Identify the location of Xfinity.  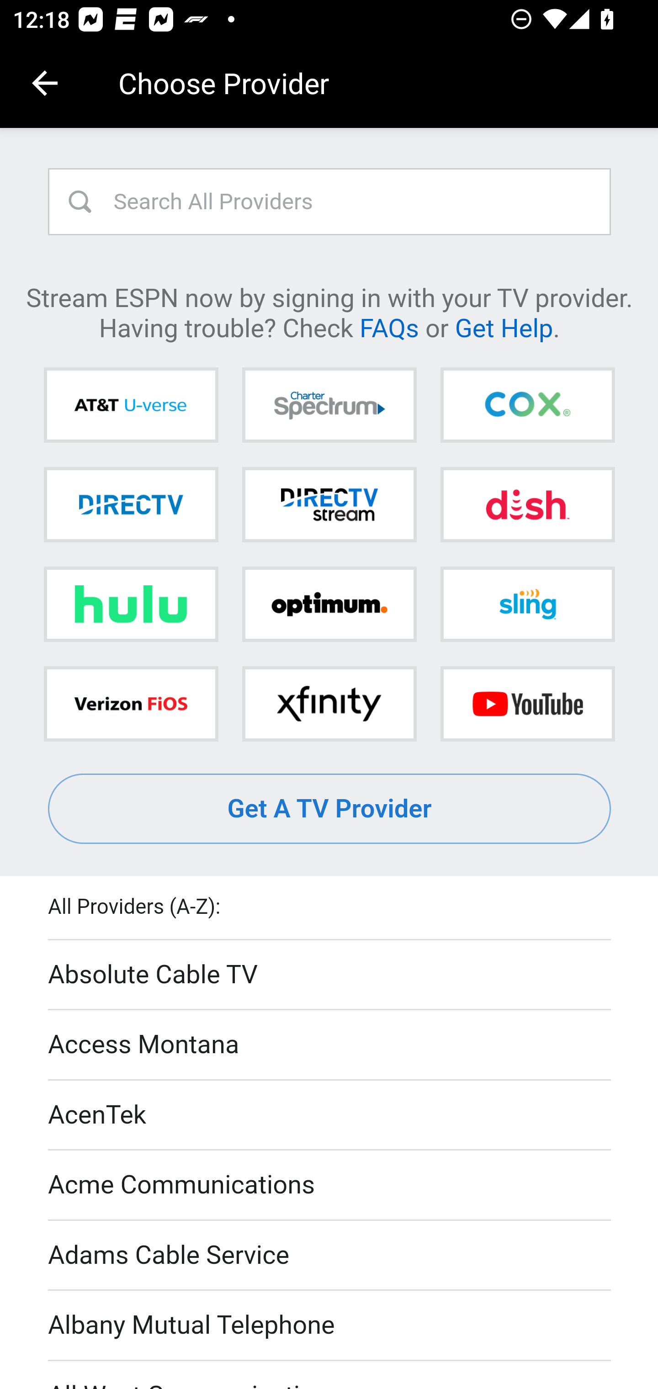
(329, 704).